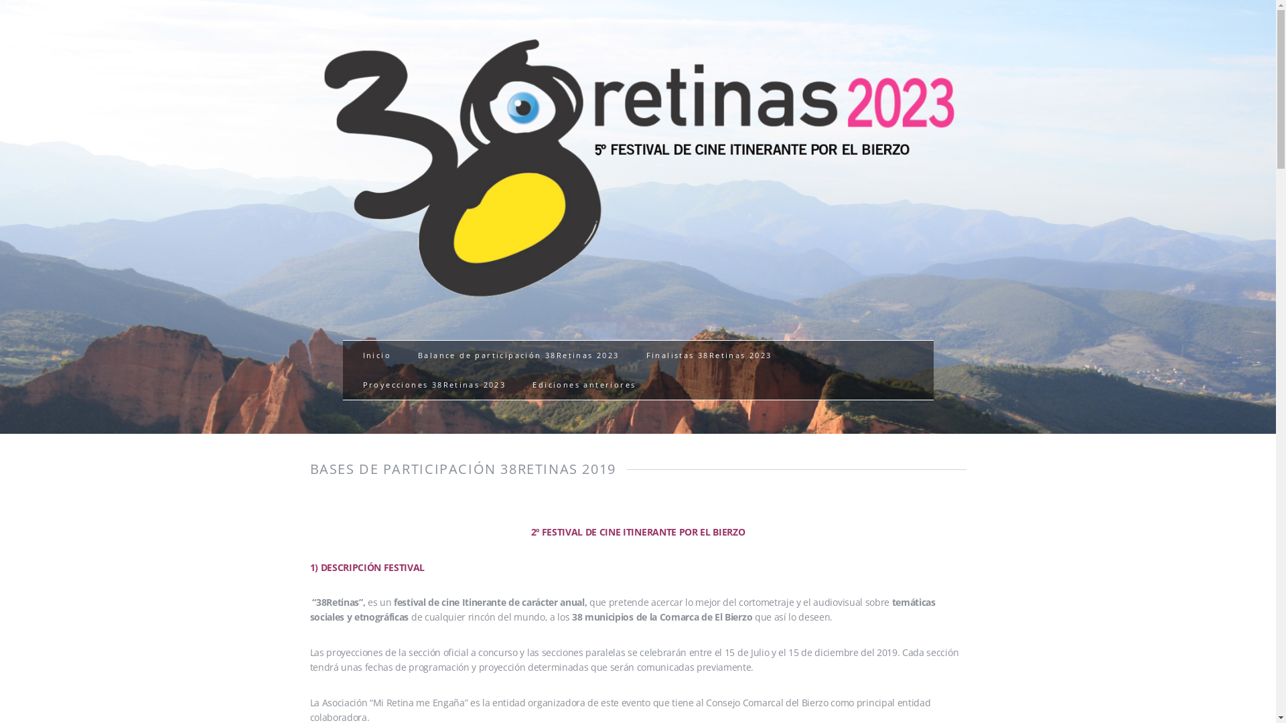 The image size is (1286, 723). I want to click on Ediciones anteriores, so click(584, 385).